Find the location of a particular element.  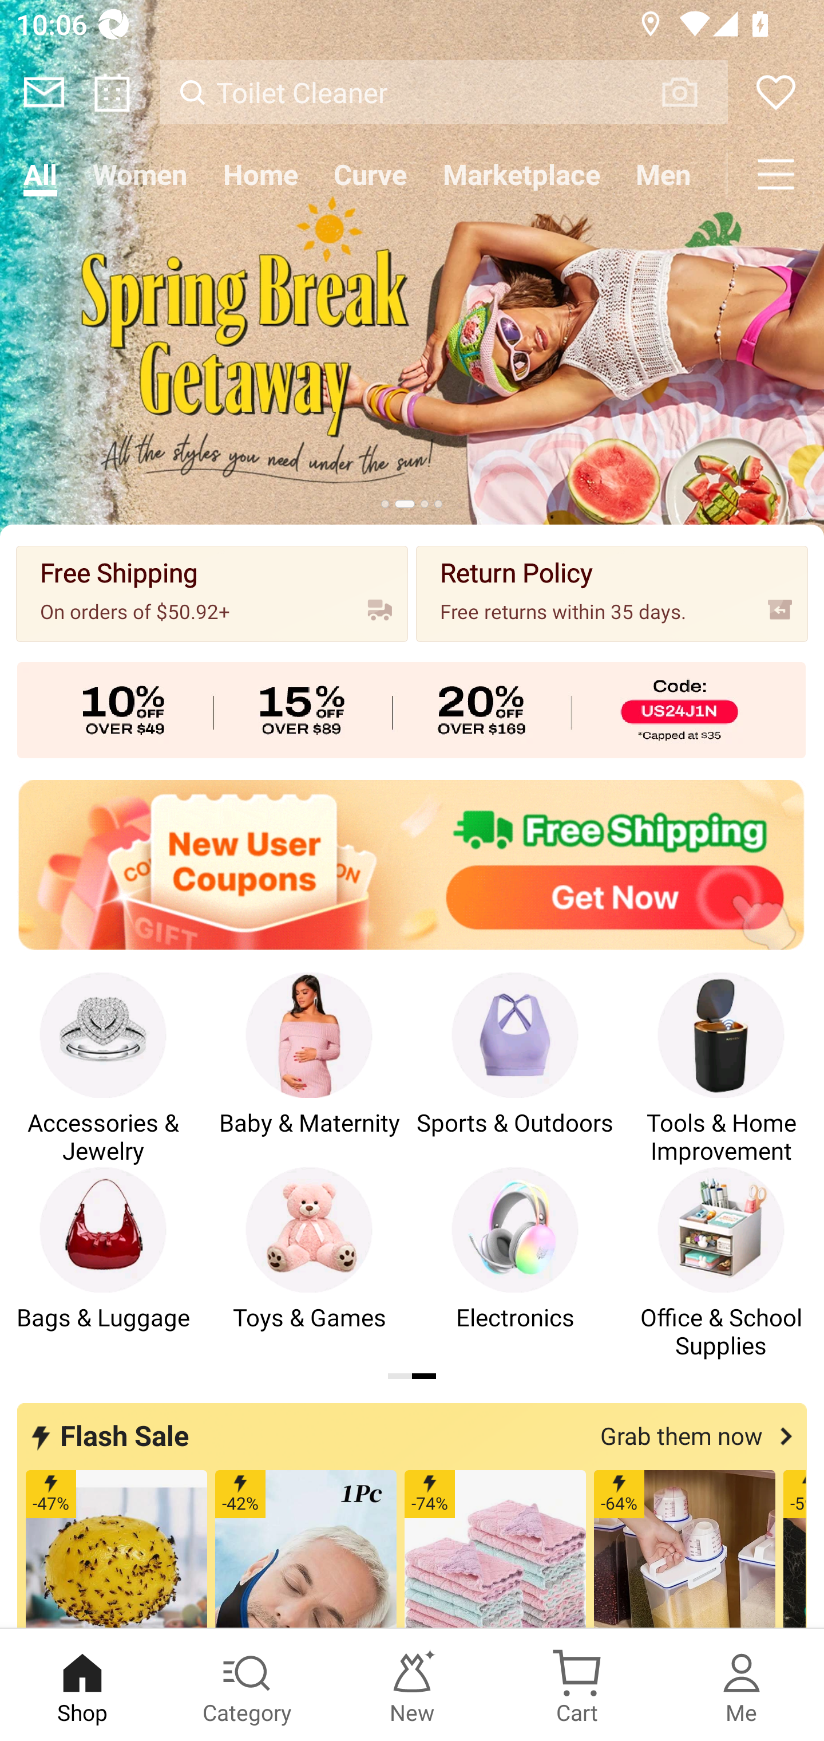

Free Shipping On orders of $50.92+ is located at coordinates (212, 593).